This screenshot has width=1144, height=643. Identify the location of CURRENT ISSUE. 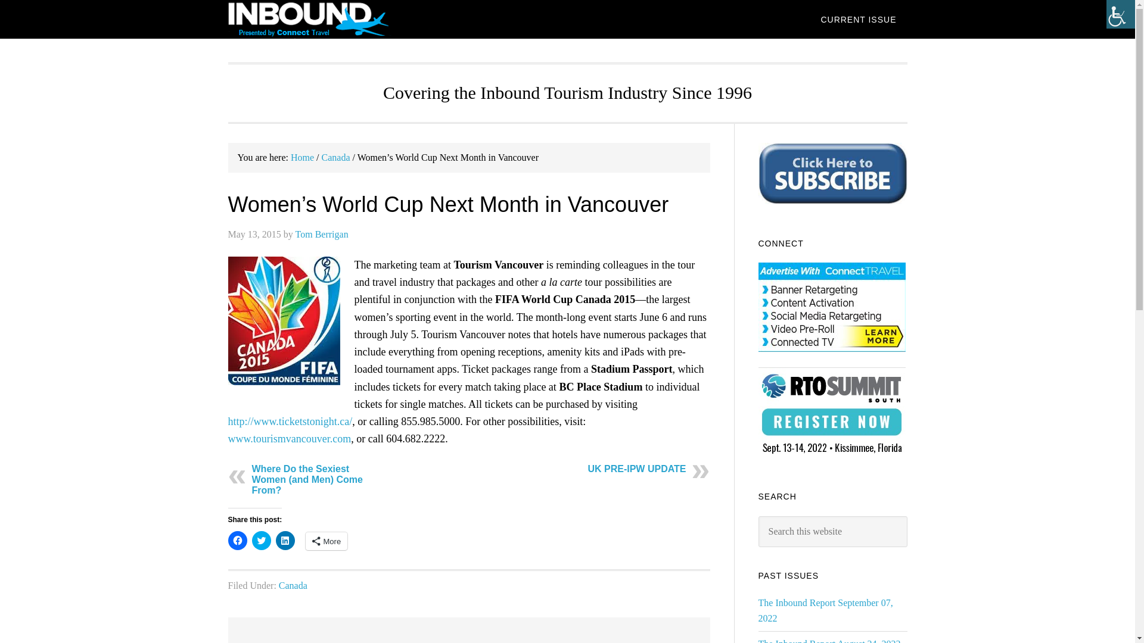
(858, 19).